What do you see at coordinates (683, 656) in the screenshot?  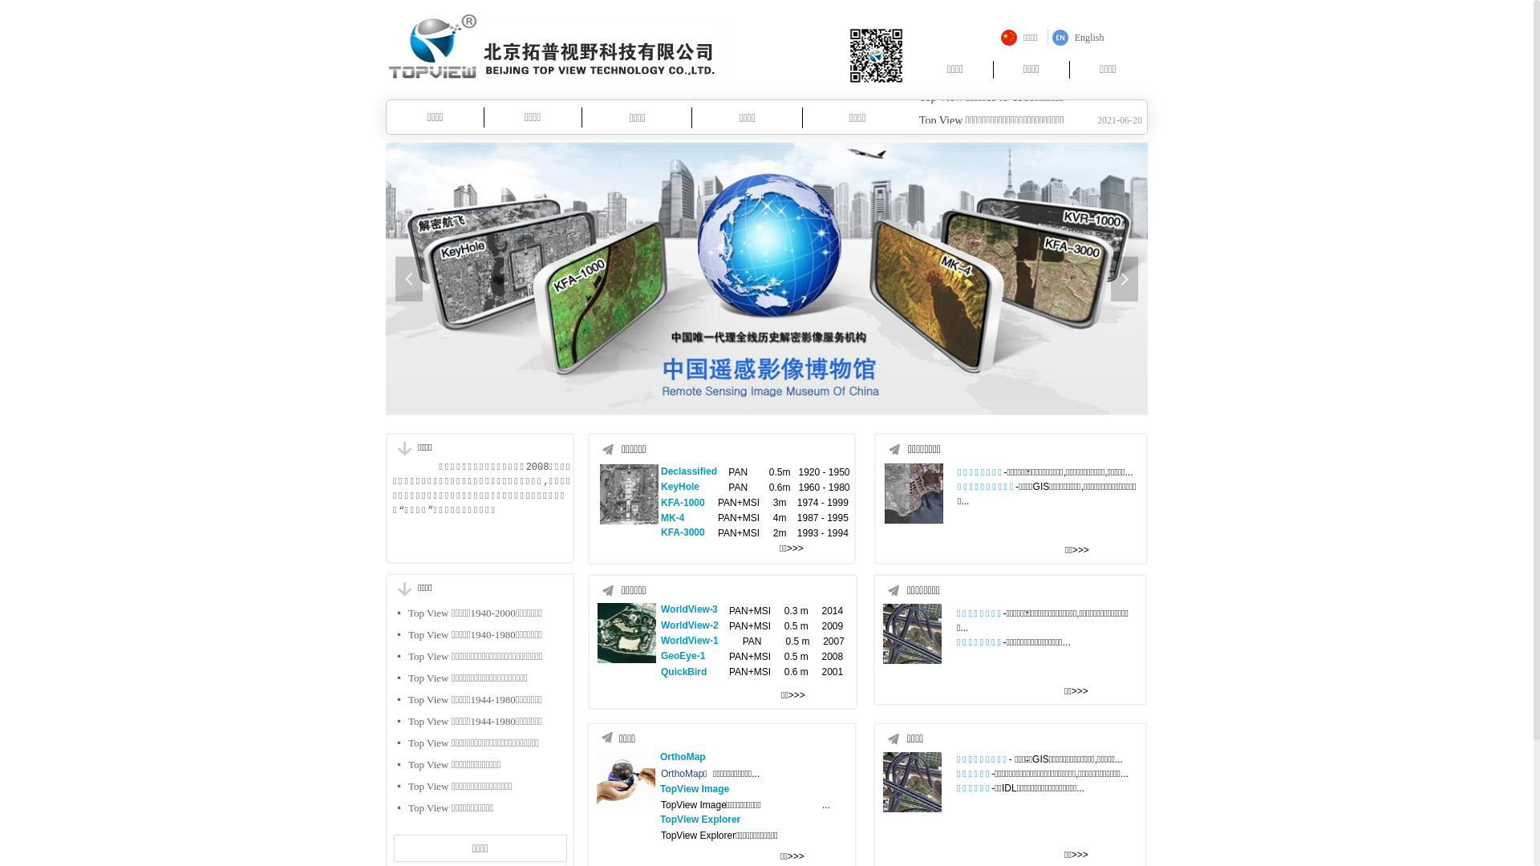 I see `GeoEye-1` at bounding box center [683, 656].